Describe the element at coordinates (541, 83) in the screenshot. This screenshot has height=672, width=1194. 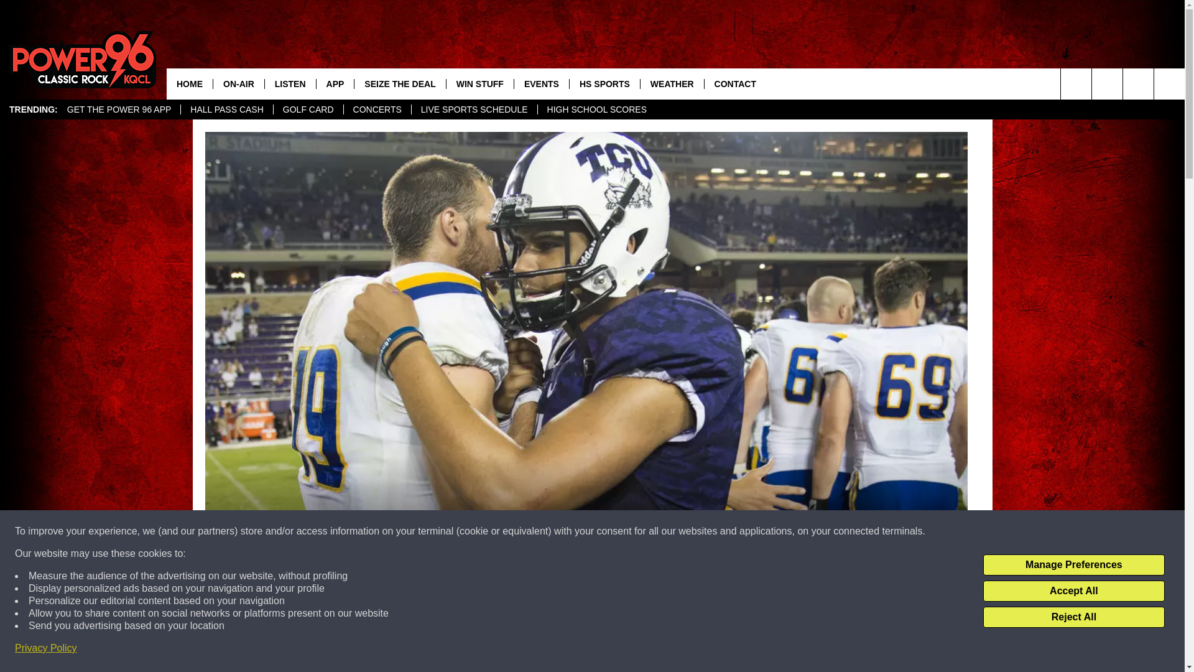
I see `EVENTS` at that location.